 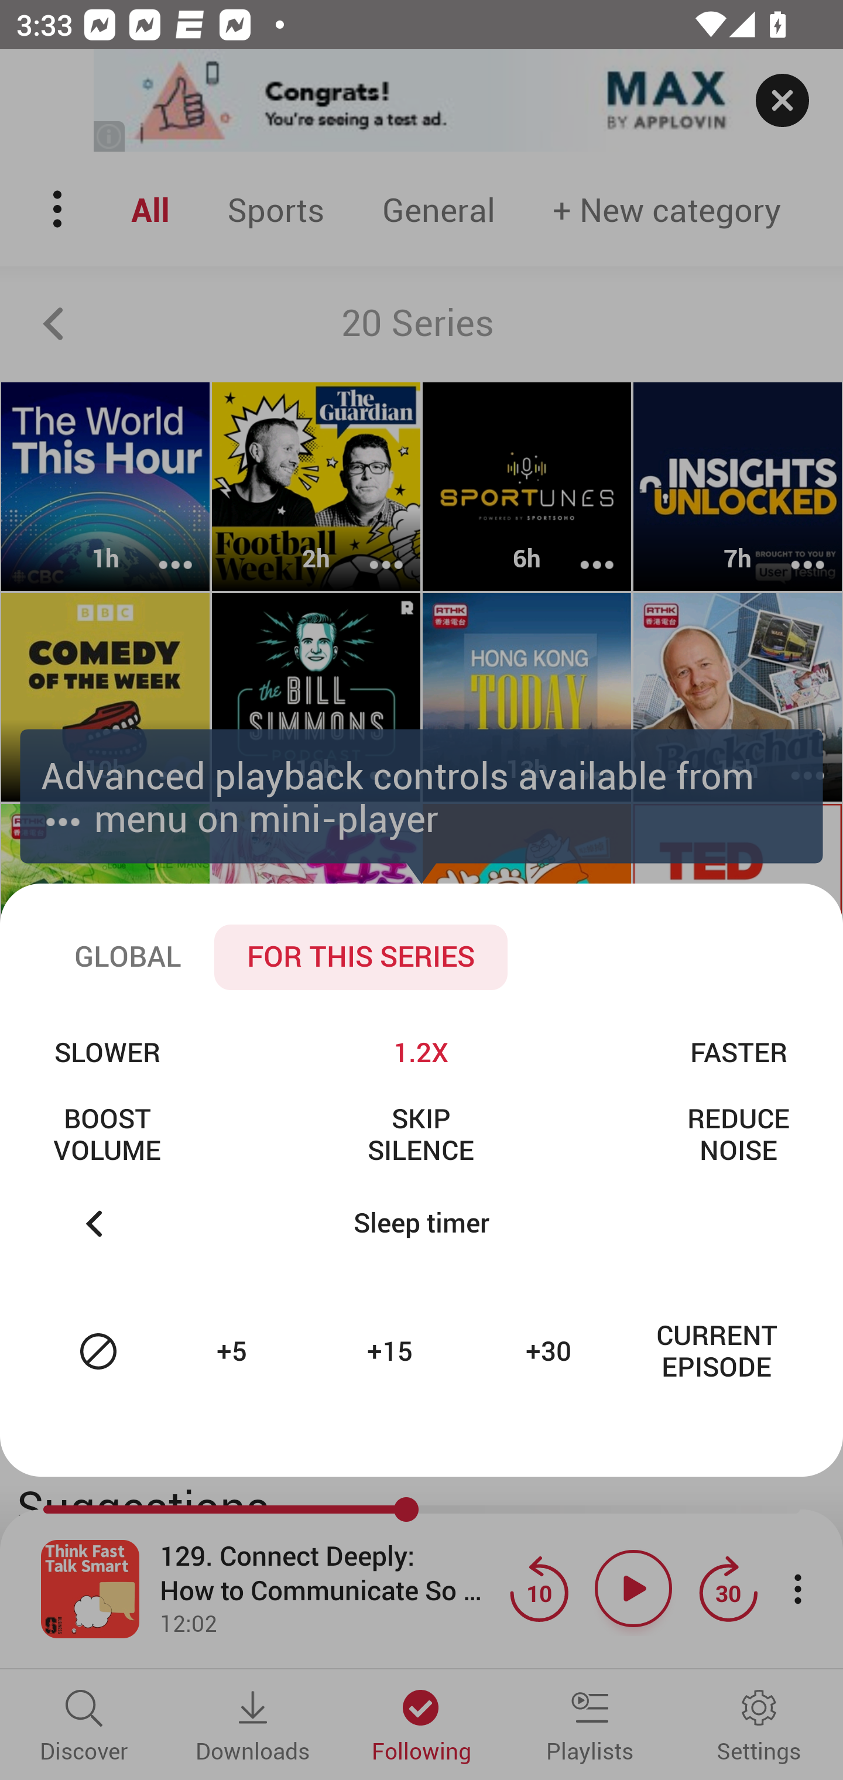 I want to click on SLOWER, so click(x=107, y=1052).